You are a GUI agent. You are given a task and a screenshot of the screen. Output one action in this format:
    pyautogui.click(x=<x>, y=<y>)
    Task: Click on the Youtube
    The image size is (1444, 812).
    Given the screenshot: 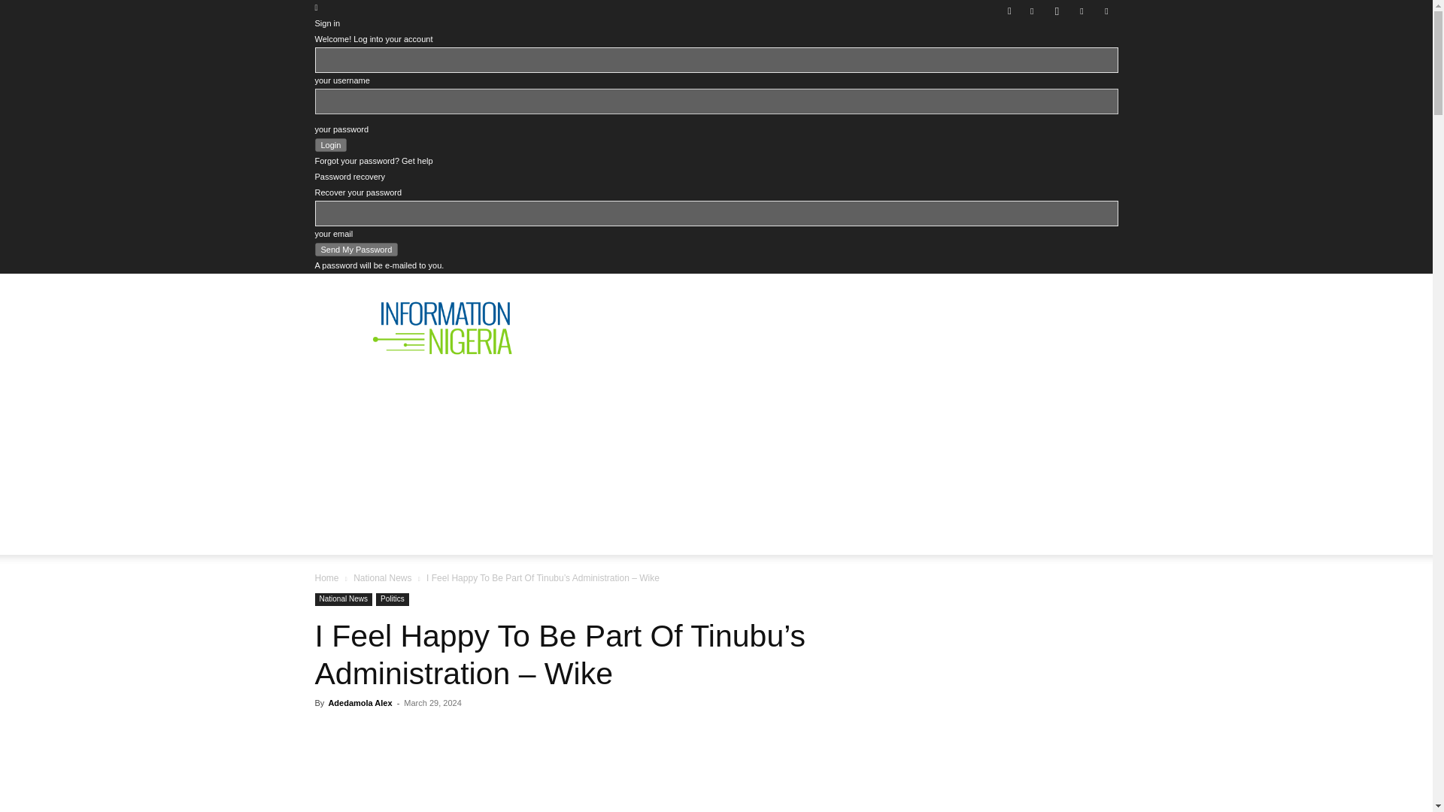 What is the action you would take?
    pyautogui.click(x=1106, y=11)
    